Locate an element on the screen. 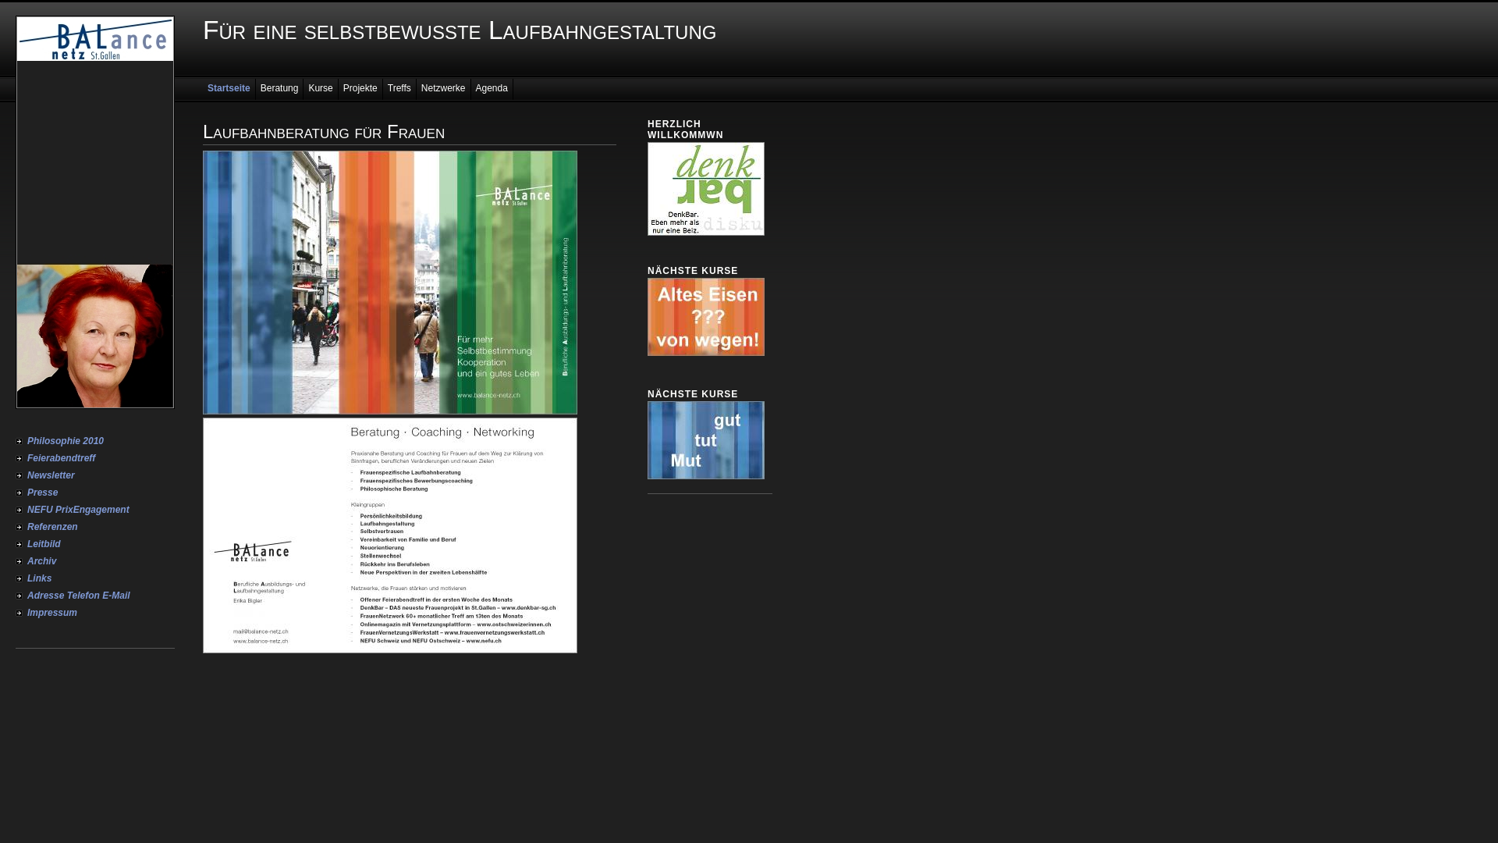  Agenda is located at coordinates (492, 89).